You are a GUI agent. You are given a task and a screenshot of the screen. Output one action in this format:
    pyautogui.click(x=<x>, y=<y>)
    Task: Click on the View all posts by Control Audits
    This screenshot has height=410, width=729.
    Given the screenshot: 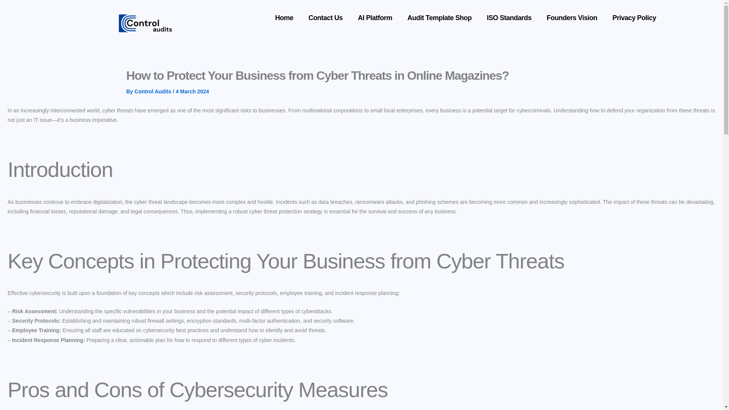 What is the action you would take?
    pyautogui.click(x=153, y=91)
    